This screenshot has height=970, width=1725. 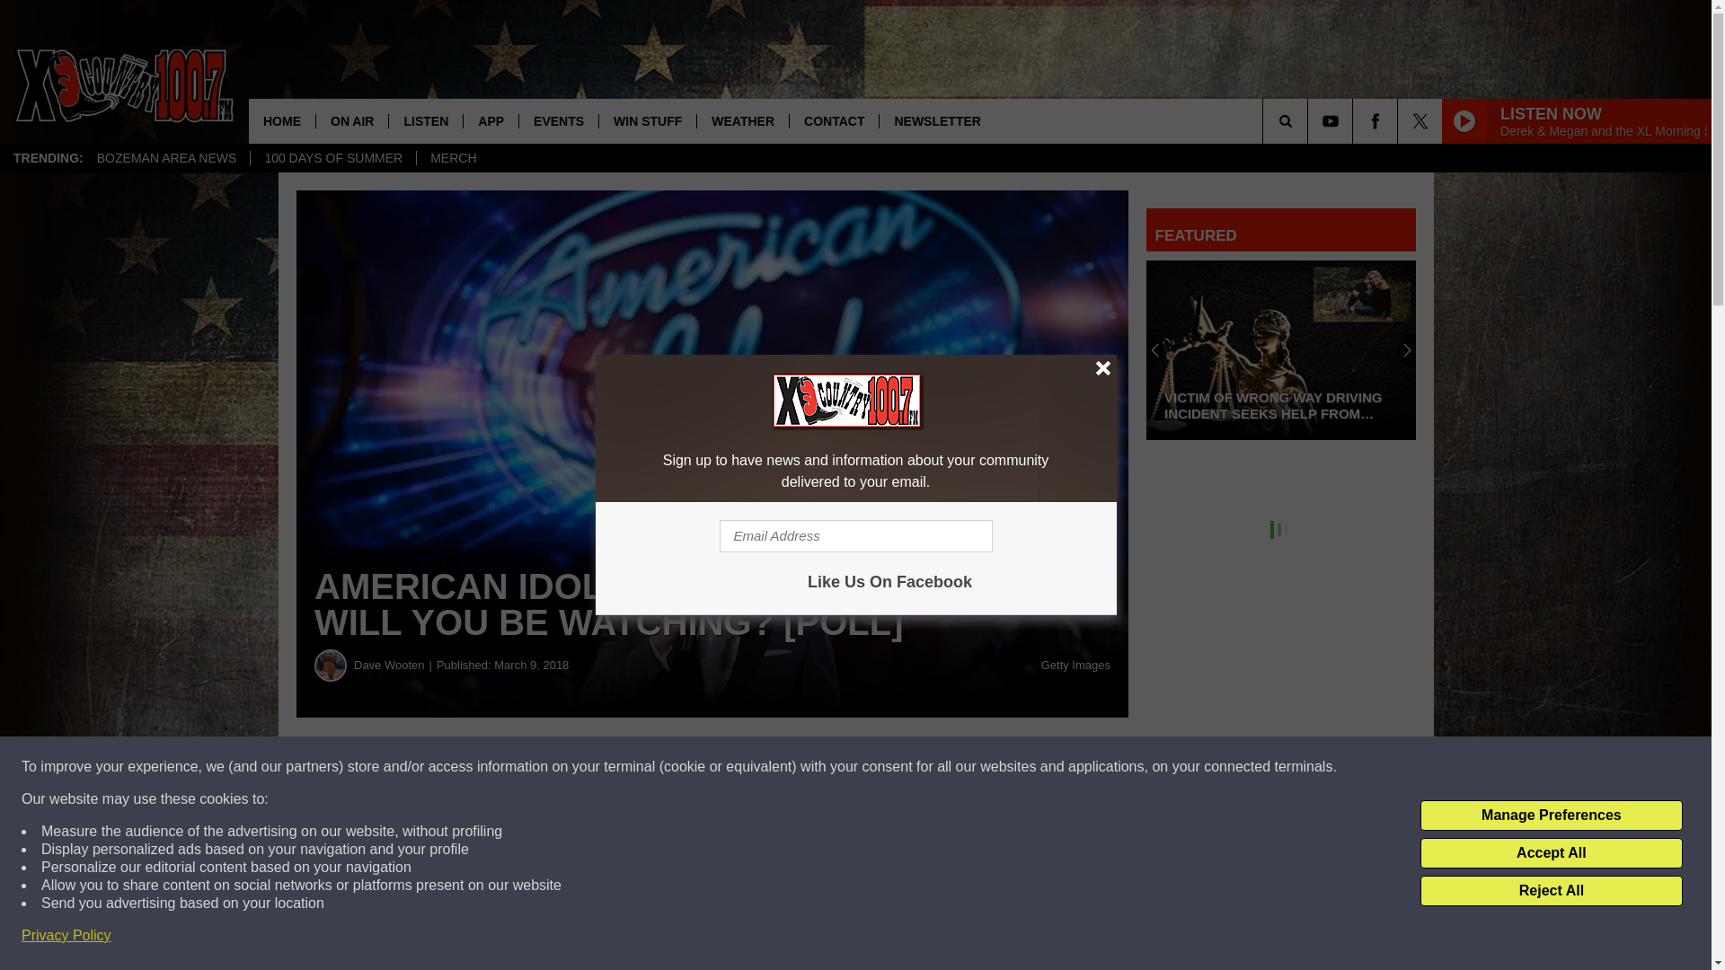 I want to click on Email Address, so click(x=855, y=535).